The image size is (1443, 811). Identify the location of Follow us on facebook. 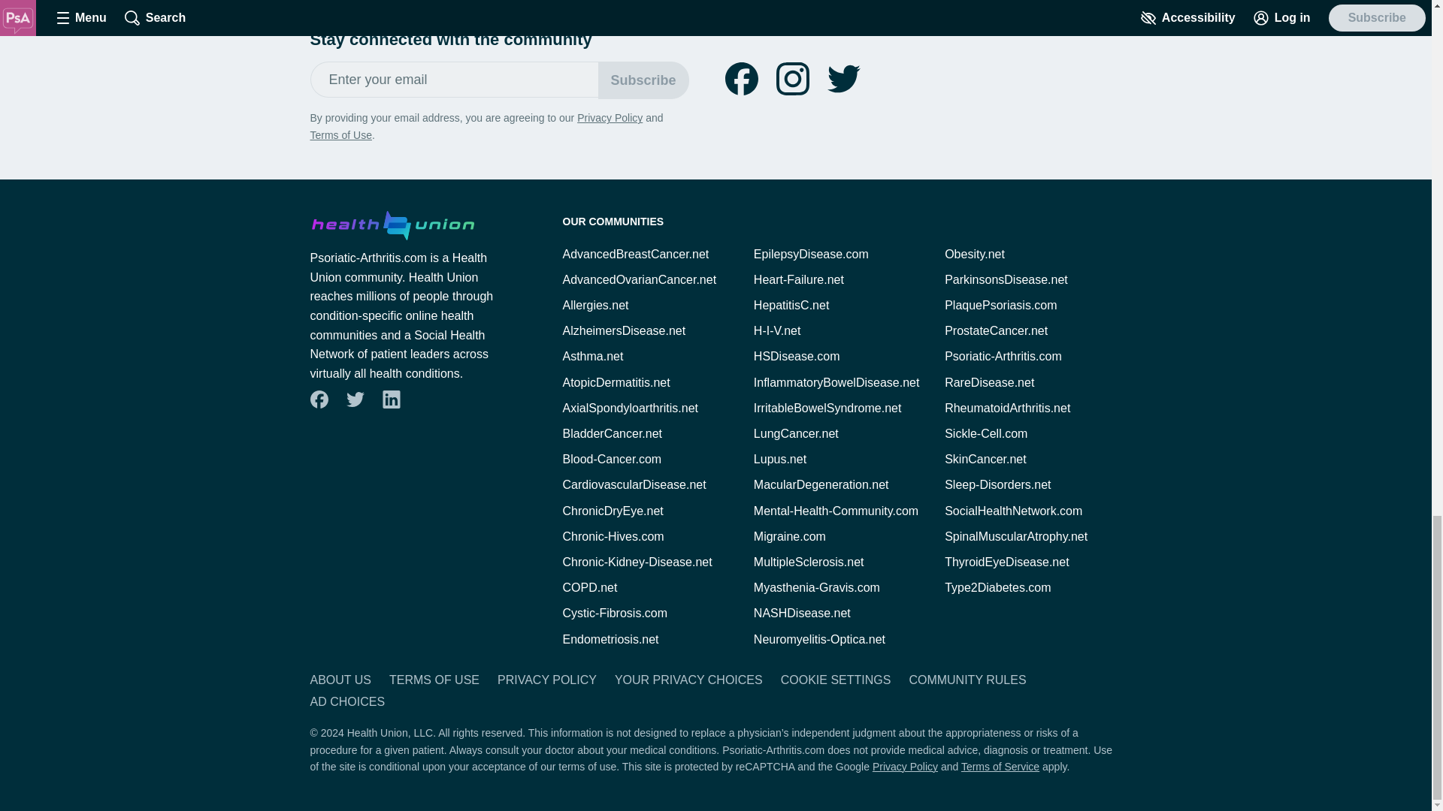
(319, 399).